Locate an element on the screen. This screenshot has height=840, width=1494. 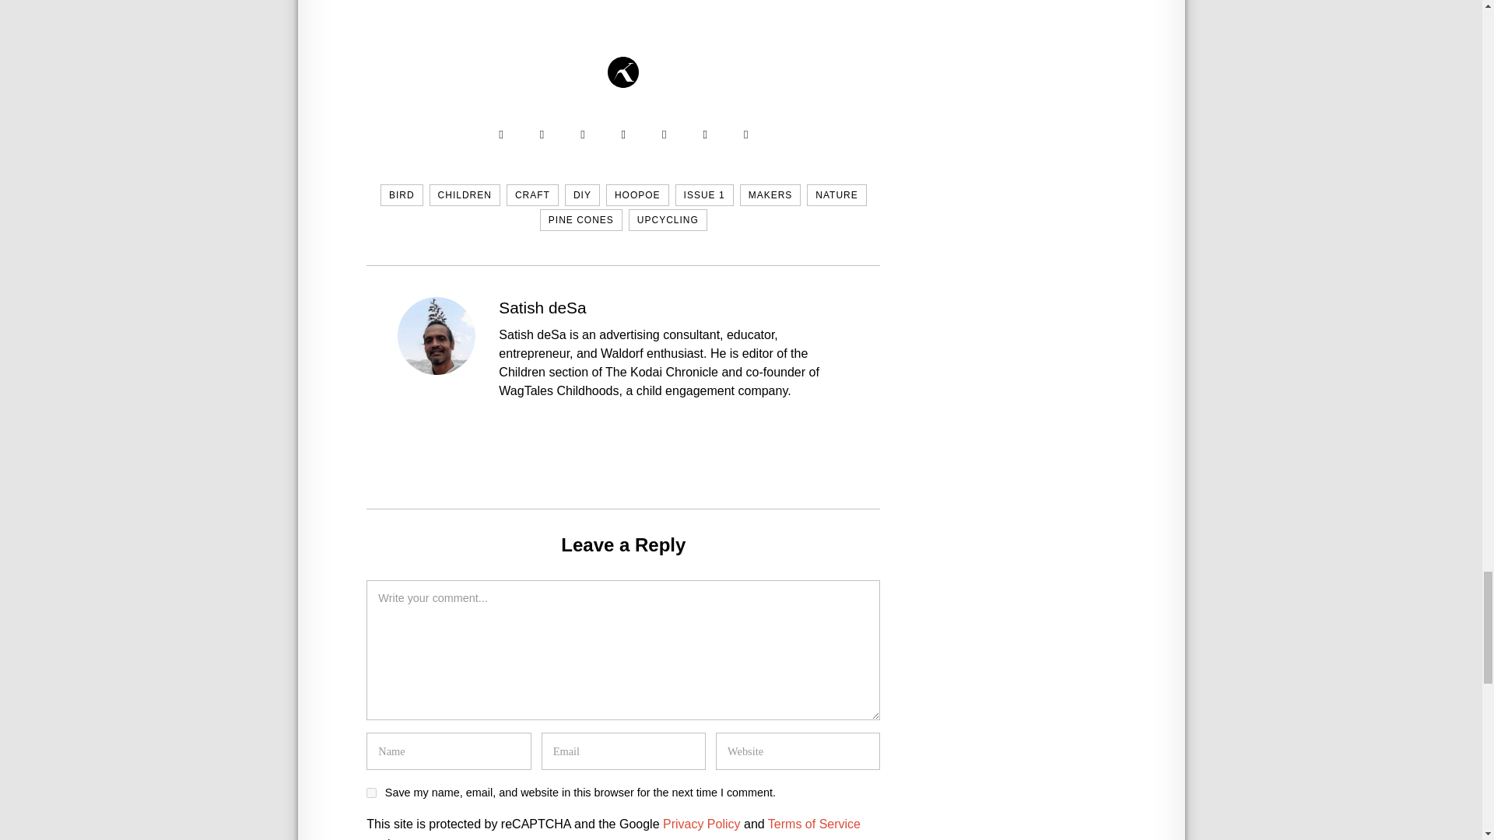
yes is located at coordinates (370, 793).